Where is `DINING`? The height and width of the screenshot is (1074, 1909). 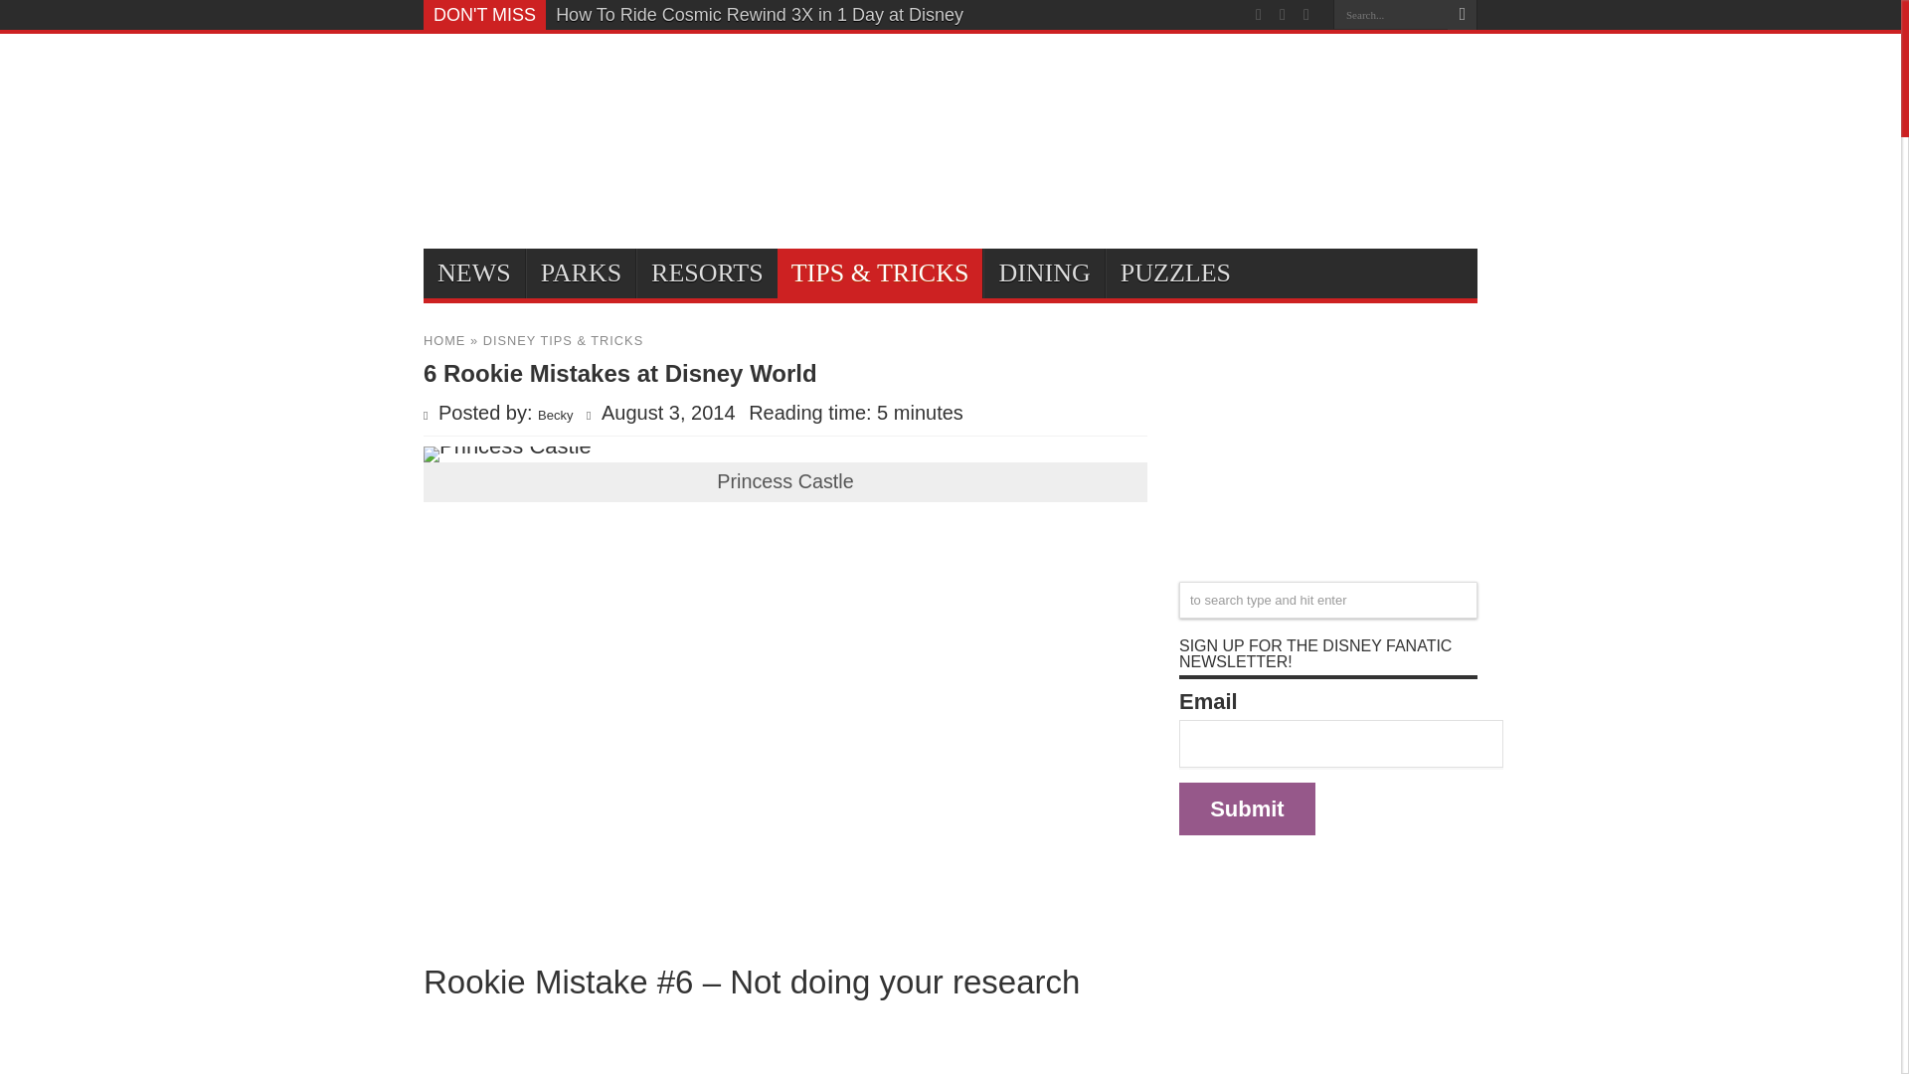 DINING is located at coordinates (1042, 272).